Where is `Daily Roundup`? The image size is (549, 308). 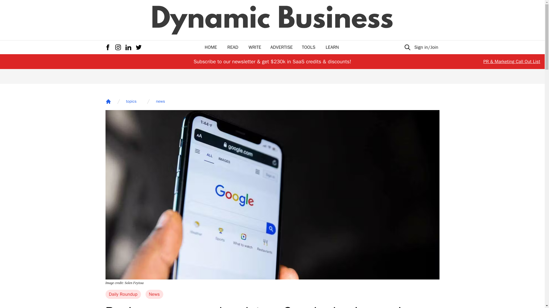
Daily Roundup is located at coordinates (123, 294).